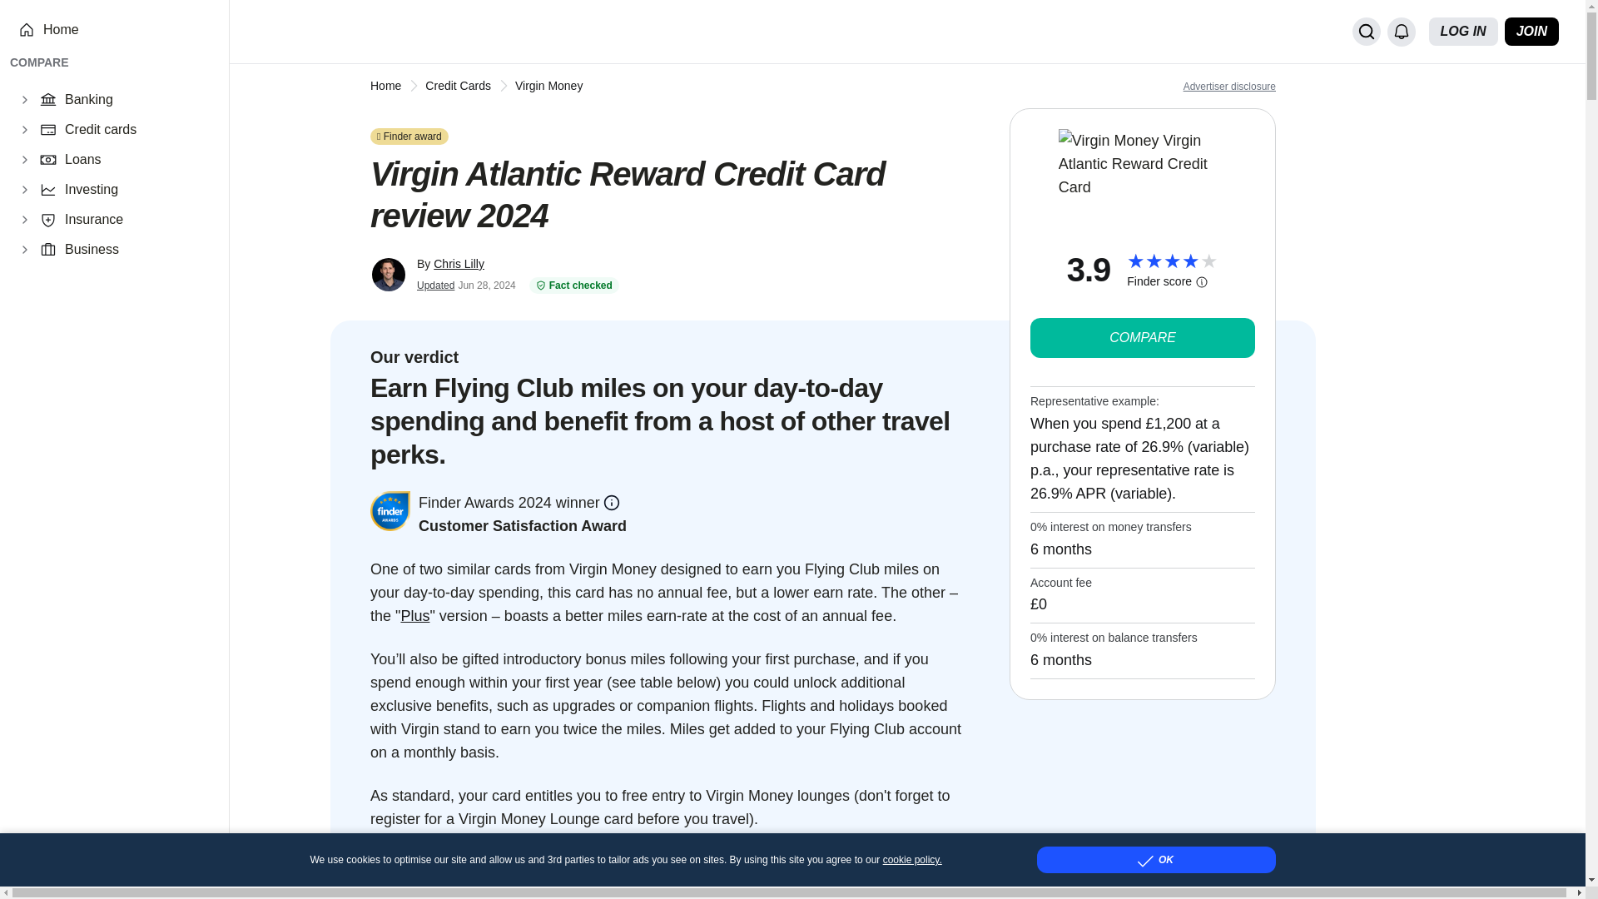 This screenshot has width=1598, height=899. I want to click on Loans, so click(136, 160).